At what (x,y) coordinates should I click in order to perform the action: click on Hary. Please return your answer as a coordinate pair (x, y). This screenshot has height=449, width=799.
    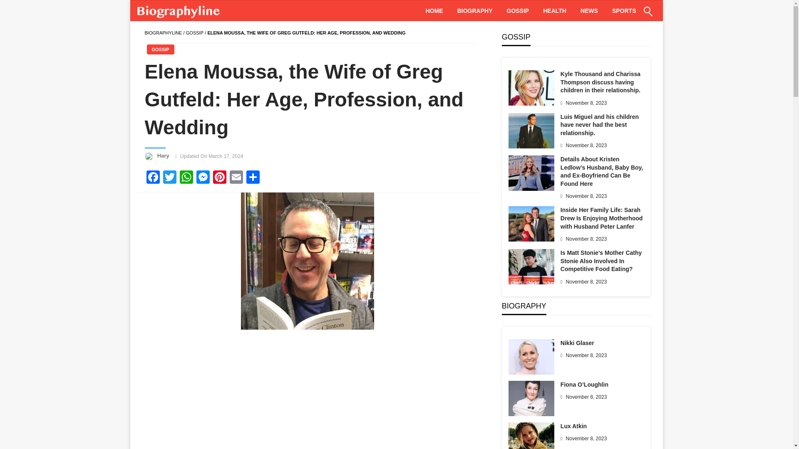
    Looking at the image, I should click on (164, 155).